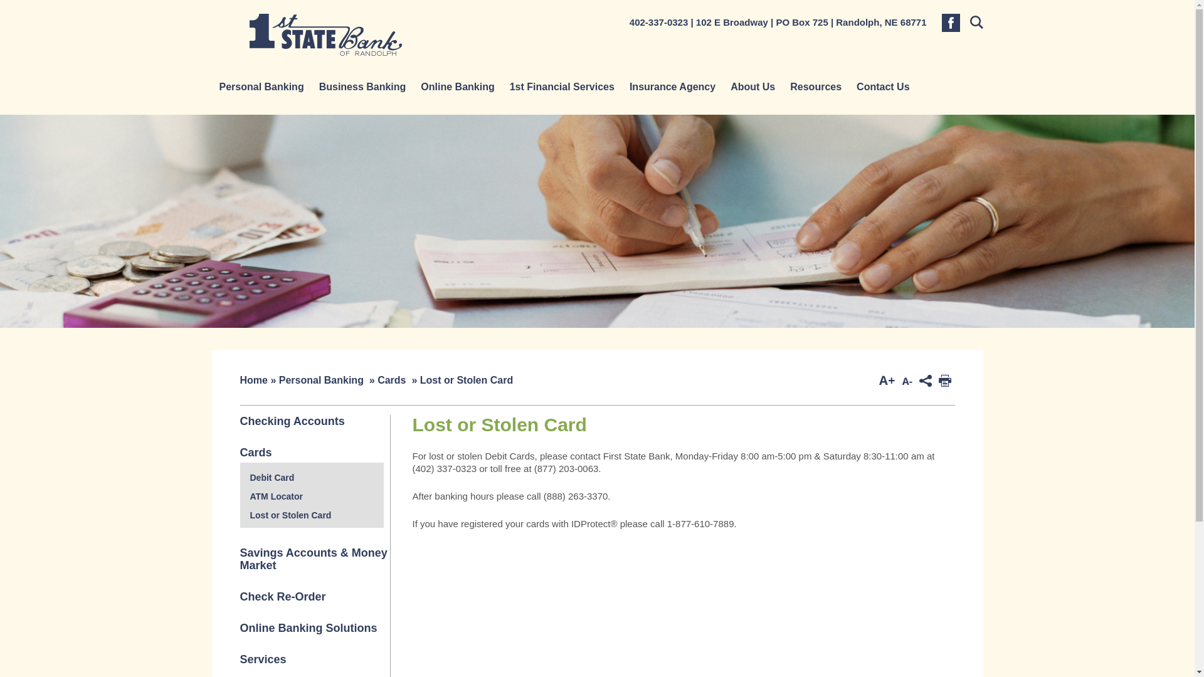 The image size is (1204, 677). What do you see at coordinates (253, 380) in the screenshot?
I see `Home` at bounding box center [253, 380].